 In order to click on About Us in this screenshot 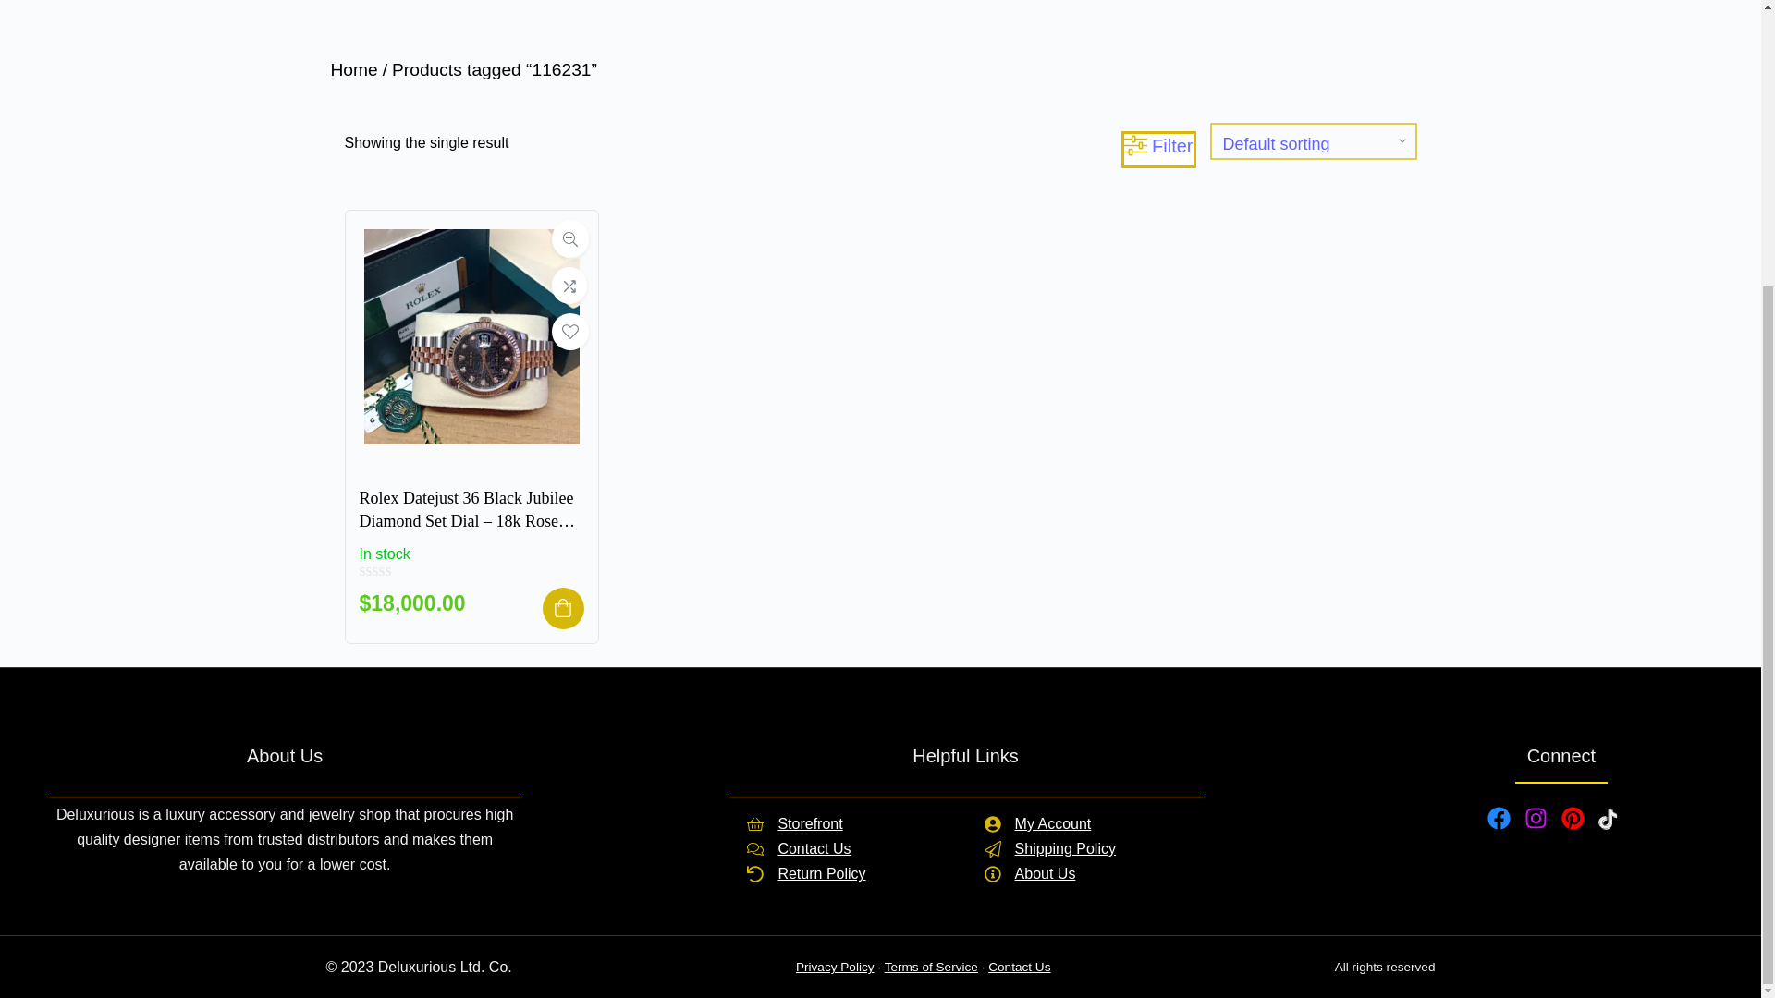, I will do `click(1050, 874)`.